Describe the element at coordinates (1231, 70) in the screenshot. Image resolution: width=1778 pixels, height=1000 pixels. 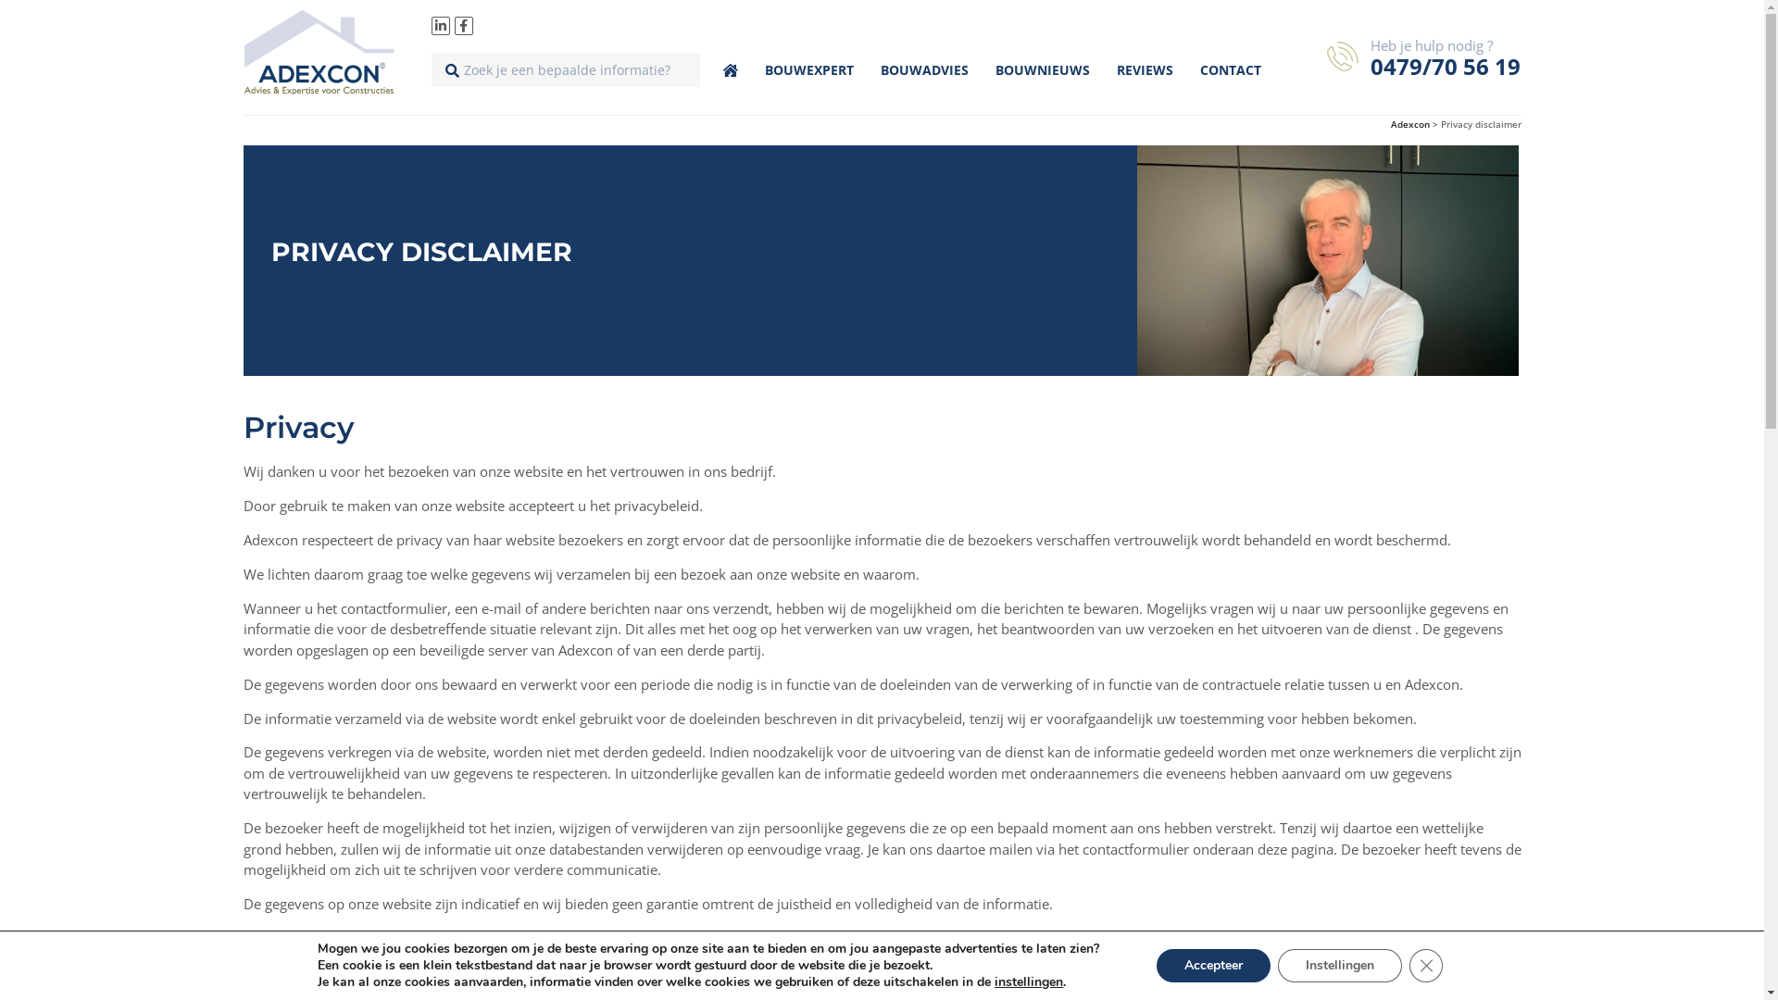
I see `CONTACT` at that location.